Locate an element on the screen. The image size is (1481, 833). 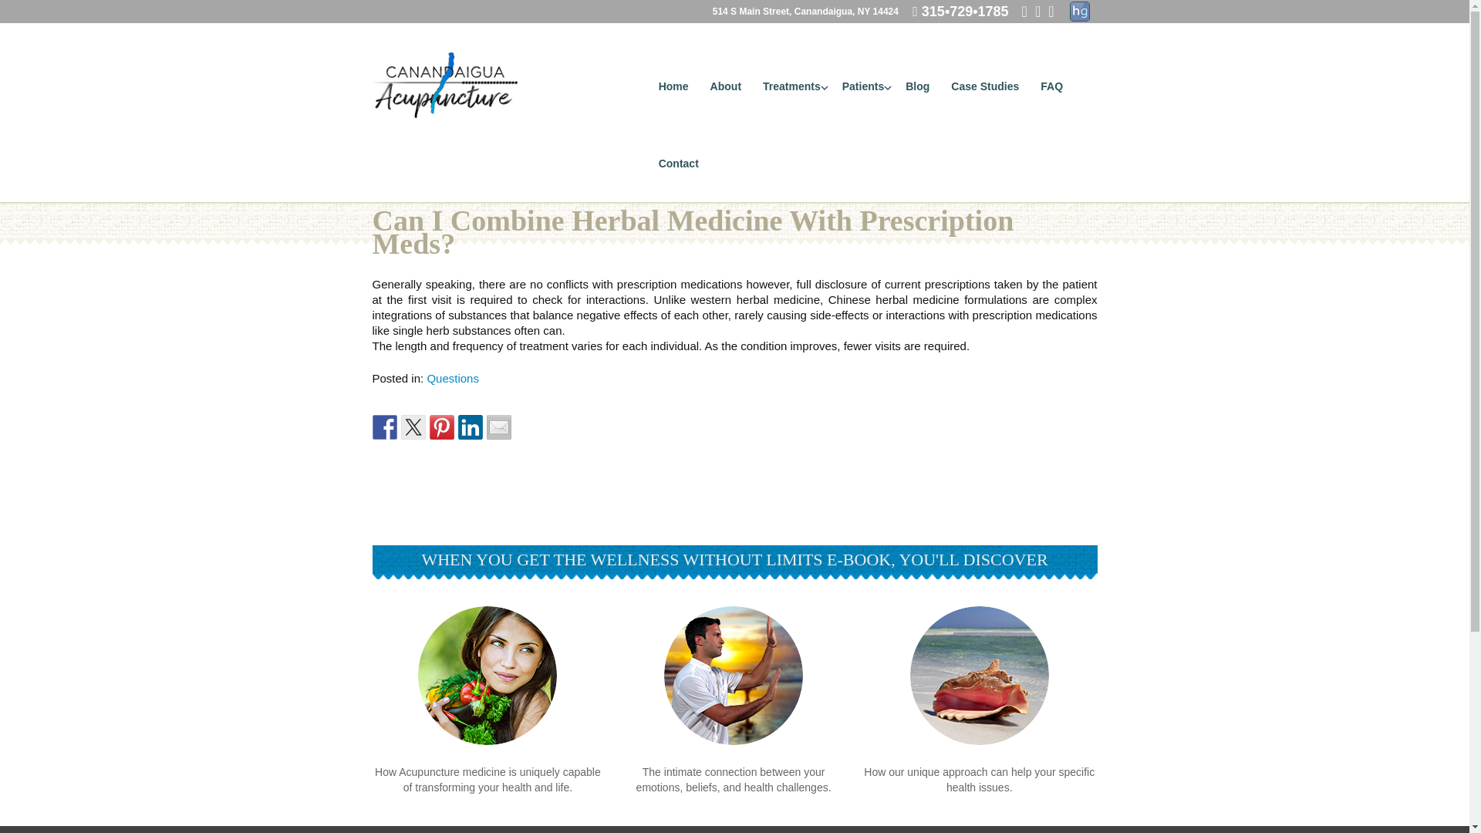
Share by email is located at coordinates (498, 427).